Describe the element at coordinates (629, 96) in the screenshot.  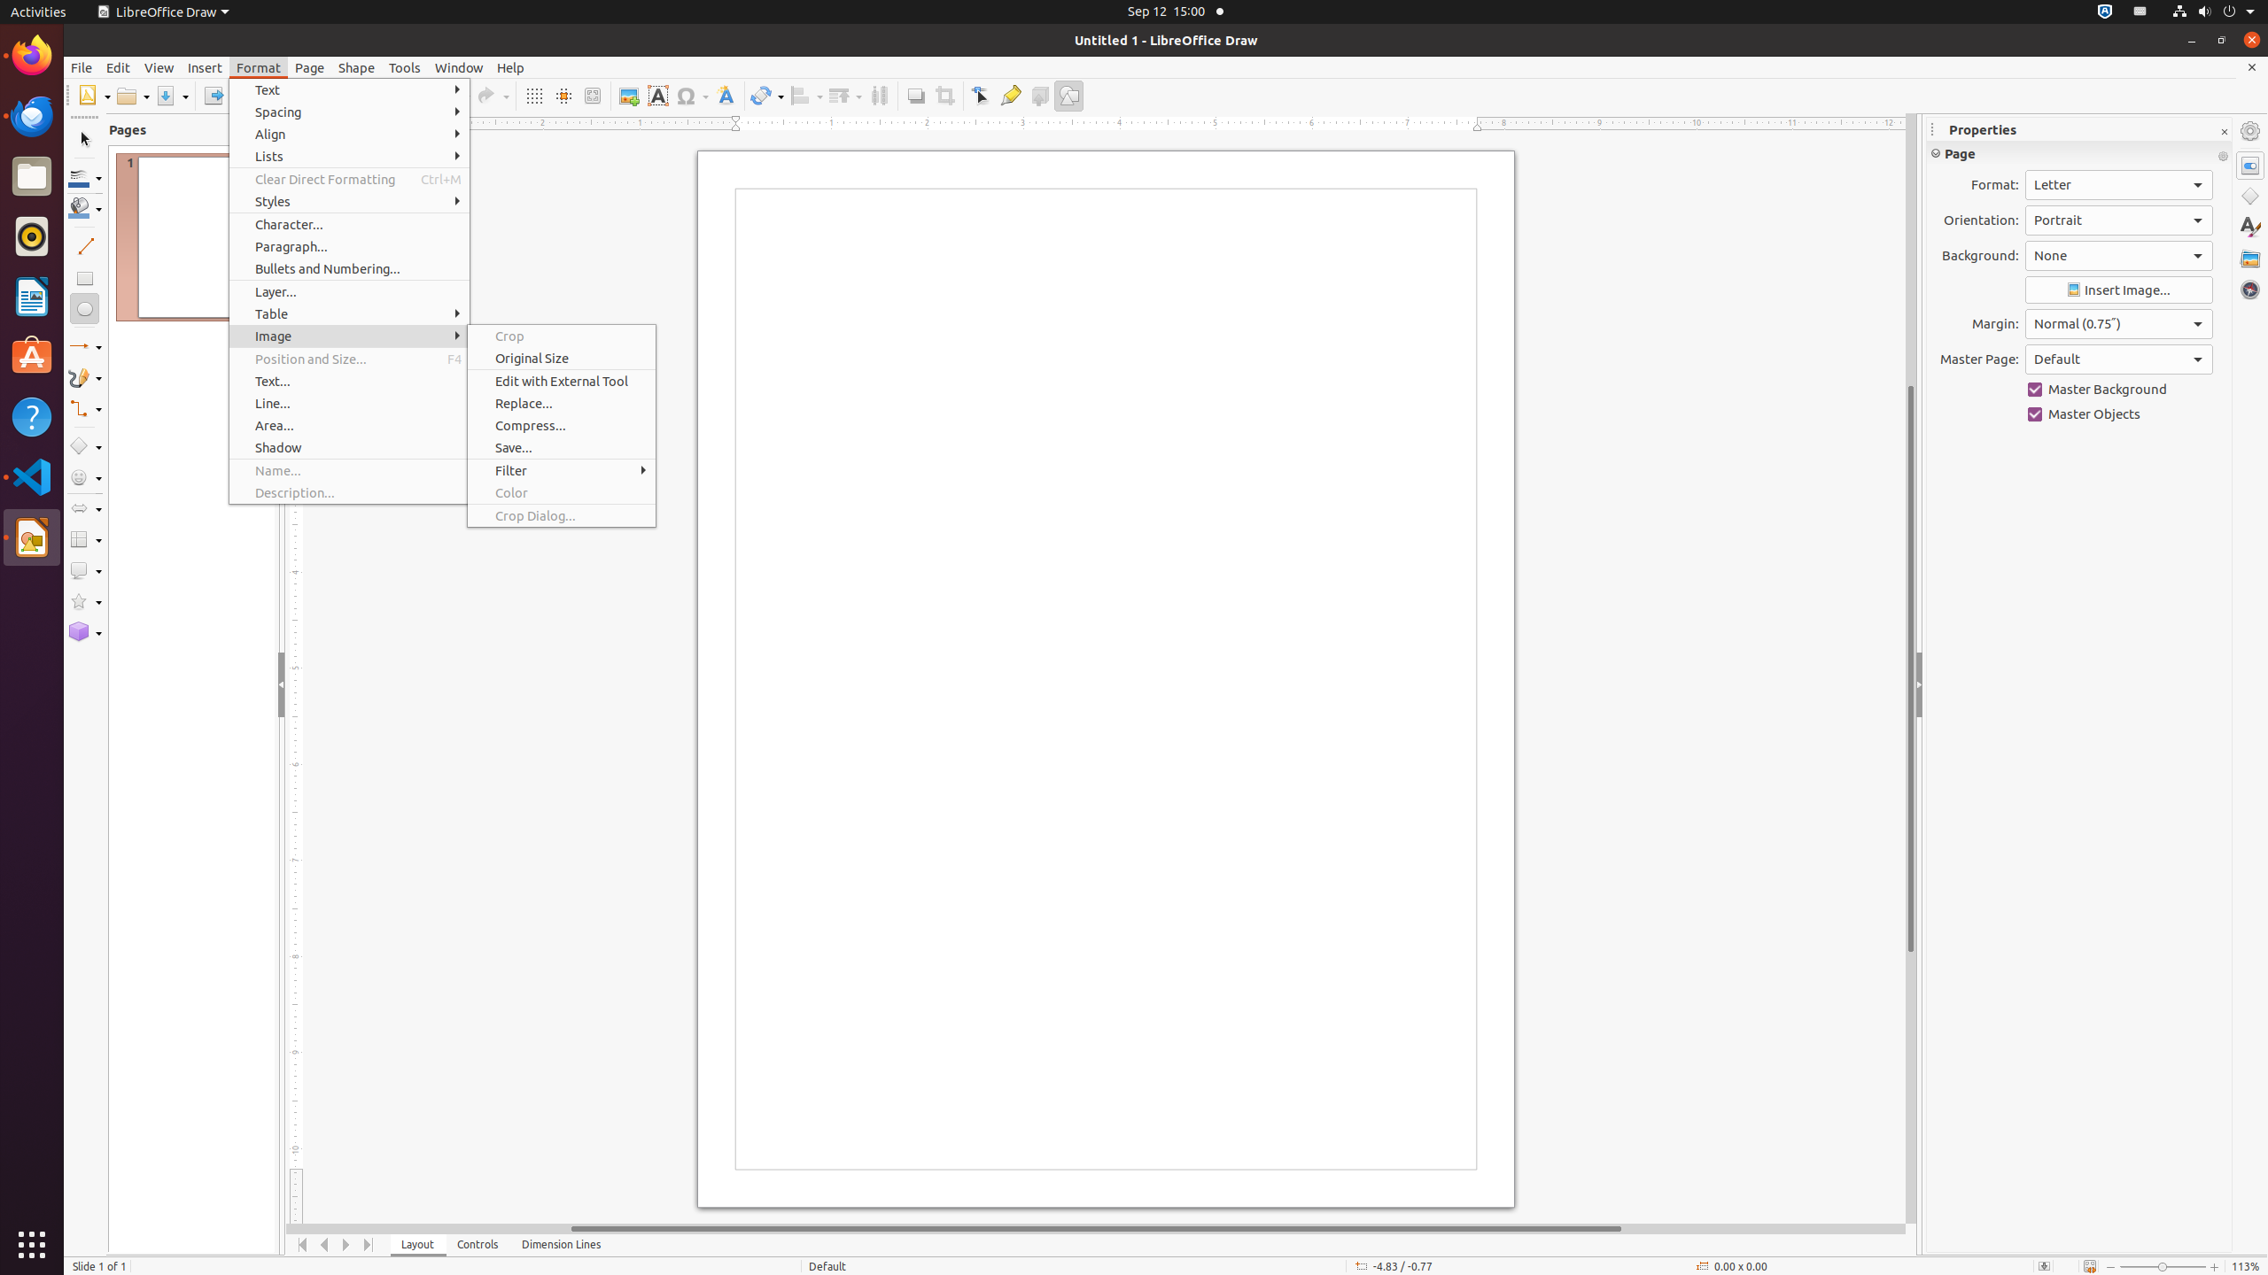
I see `Image` at that location.